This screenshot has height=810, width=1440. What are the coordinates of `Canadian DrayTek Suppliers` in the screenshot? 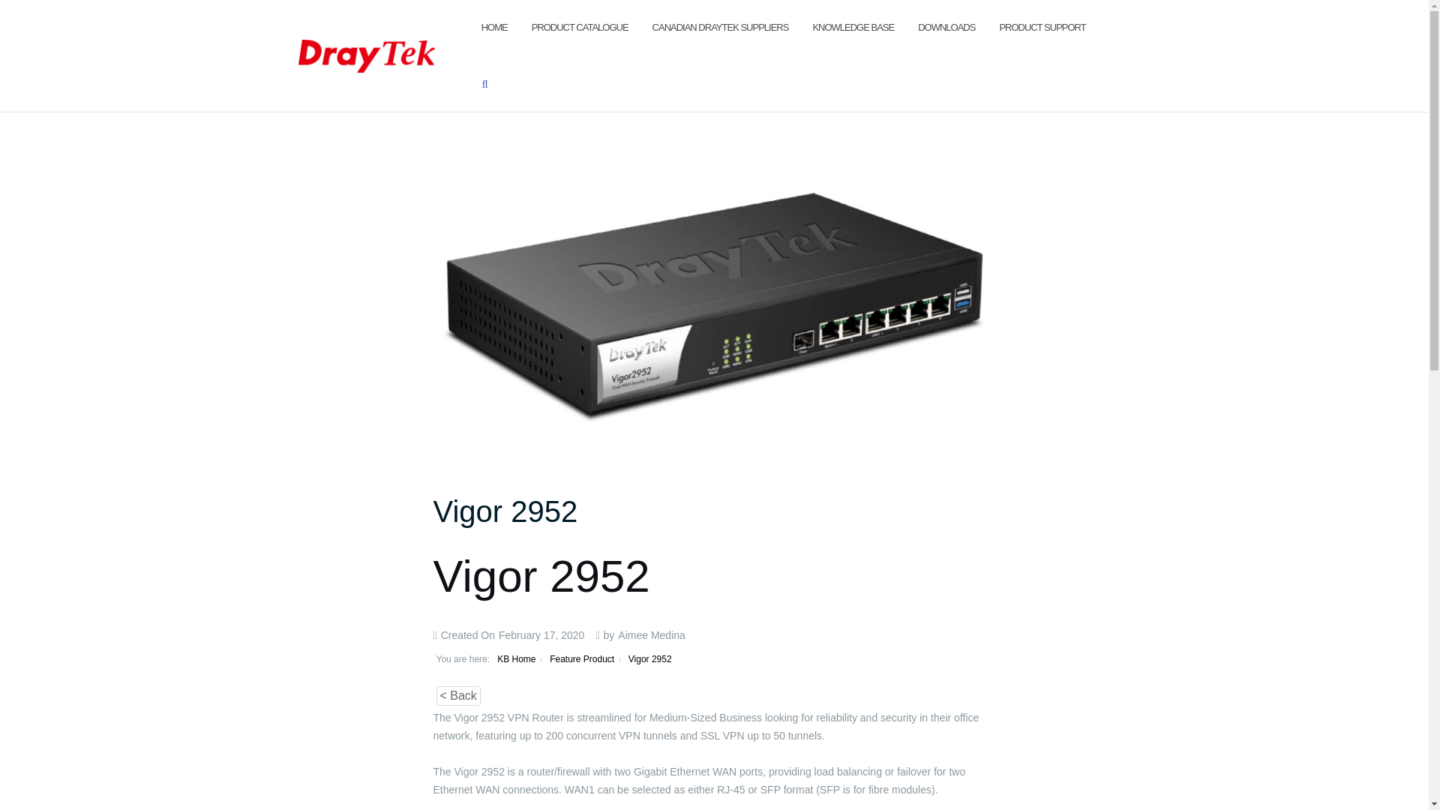 It's located at (720, 27).